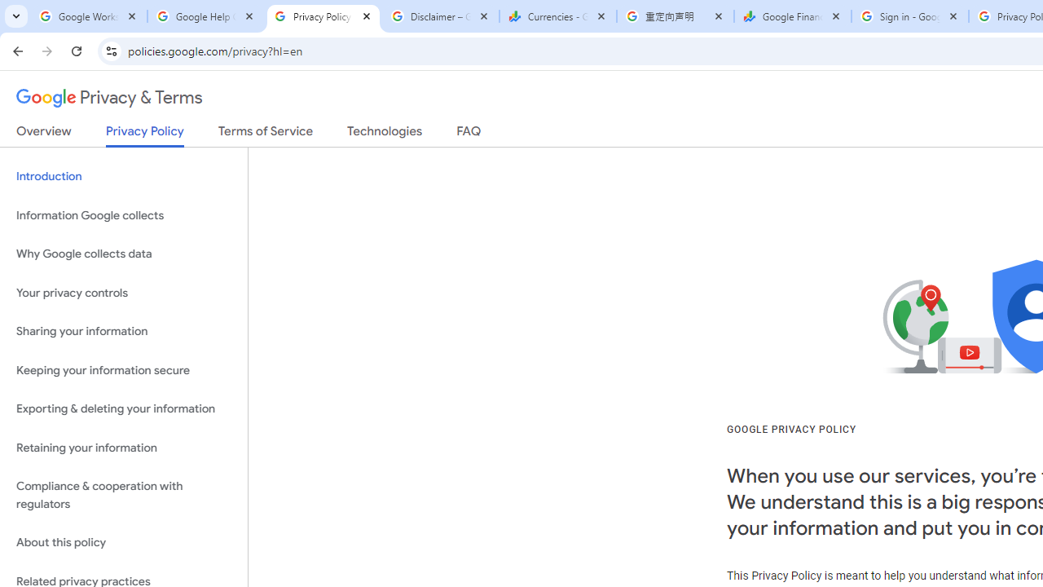  What do you see at coordinates (124, 496) in the screenshot?
I see `Compliance & cooperation with regulators` at bounding box center [124, 496].